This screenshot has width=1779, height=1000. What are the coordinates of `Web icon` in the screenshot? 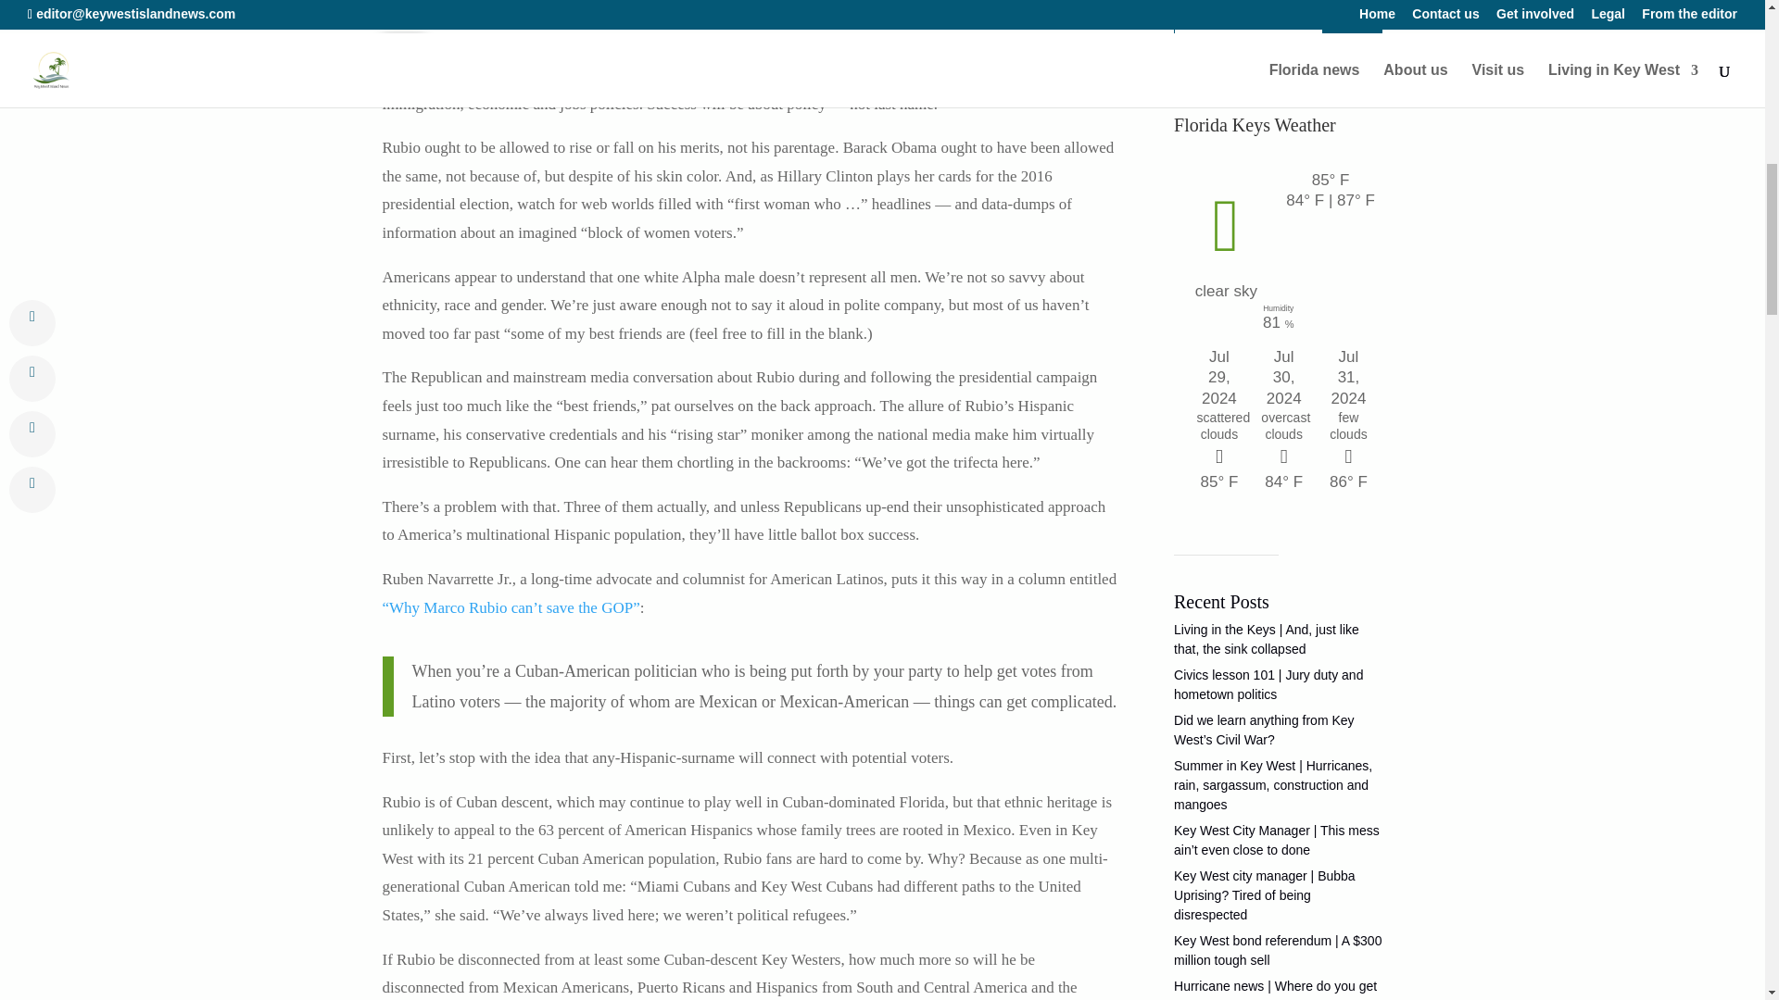 It's located at (402, 54).